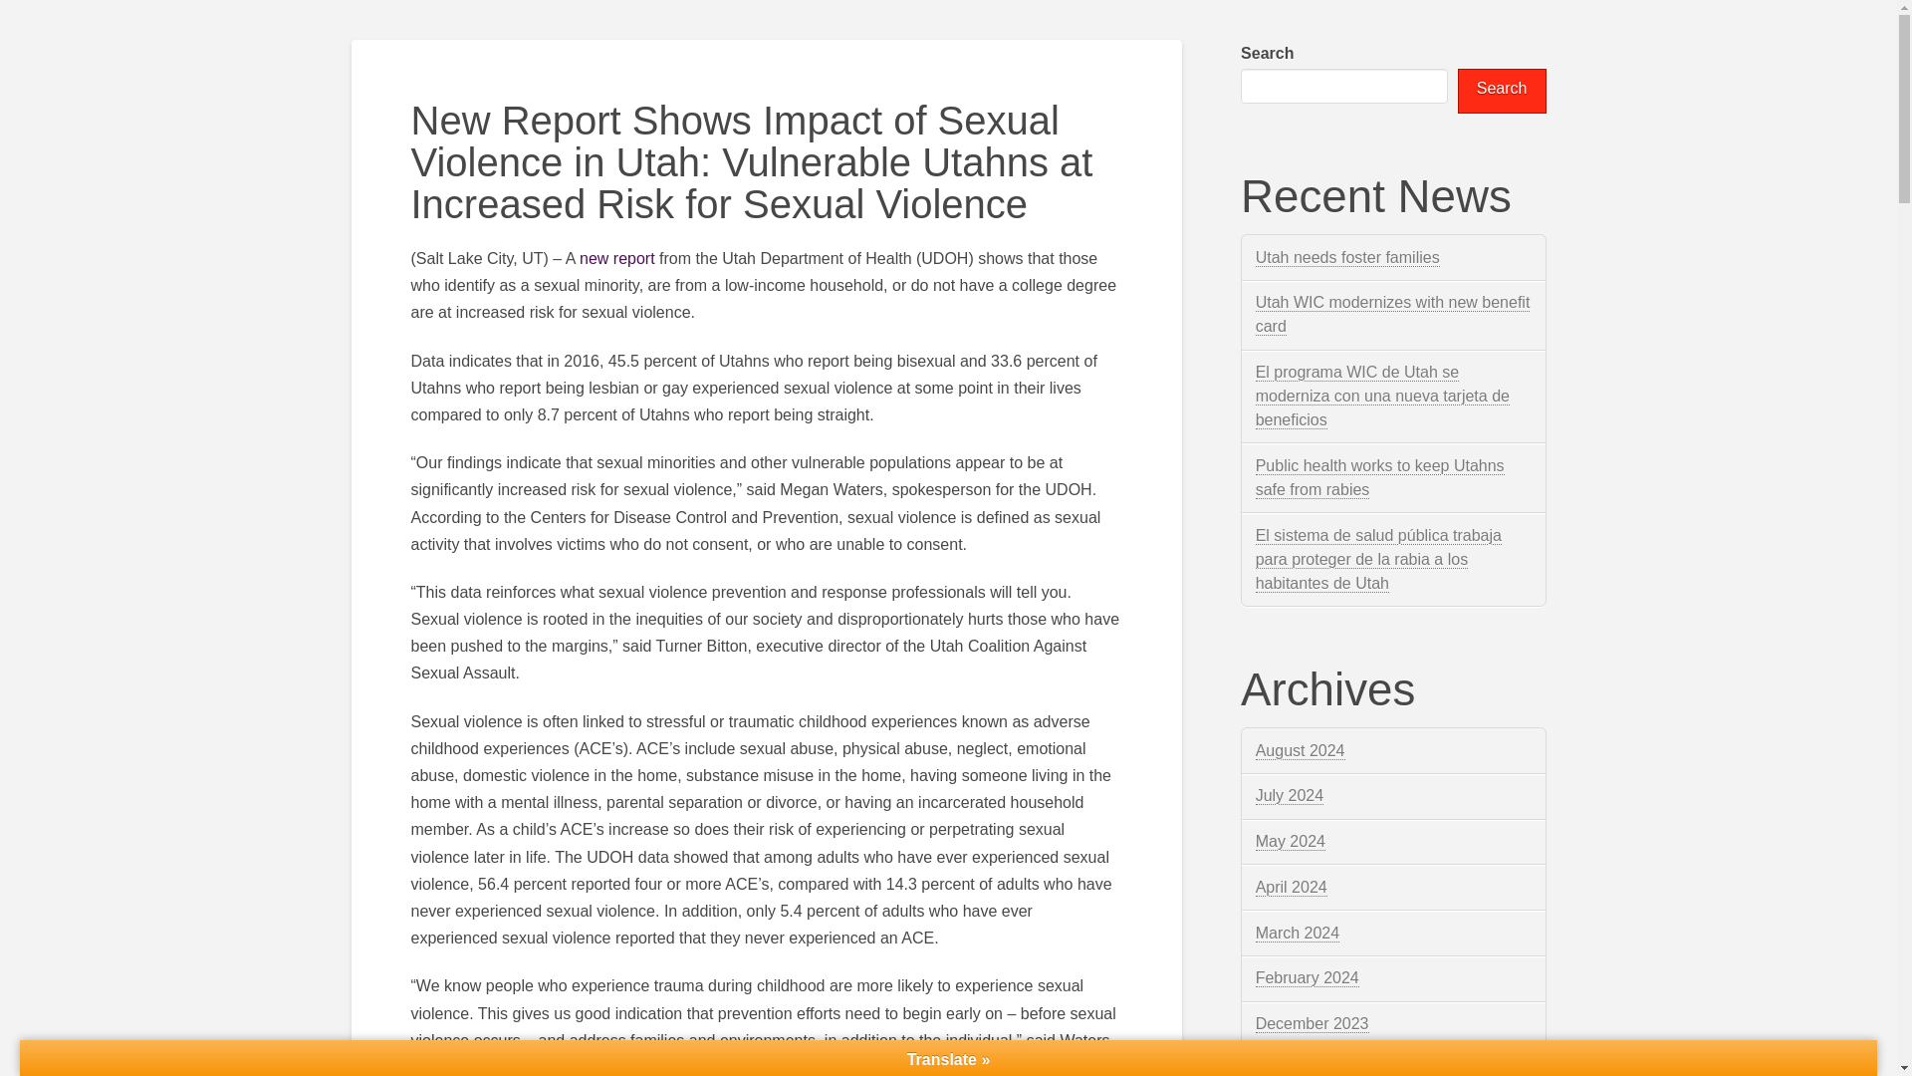 The image size is (1912, 1076). Describe the element at coordinates (617, 257) in the screenshot. I see `new report` at that location.